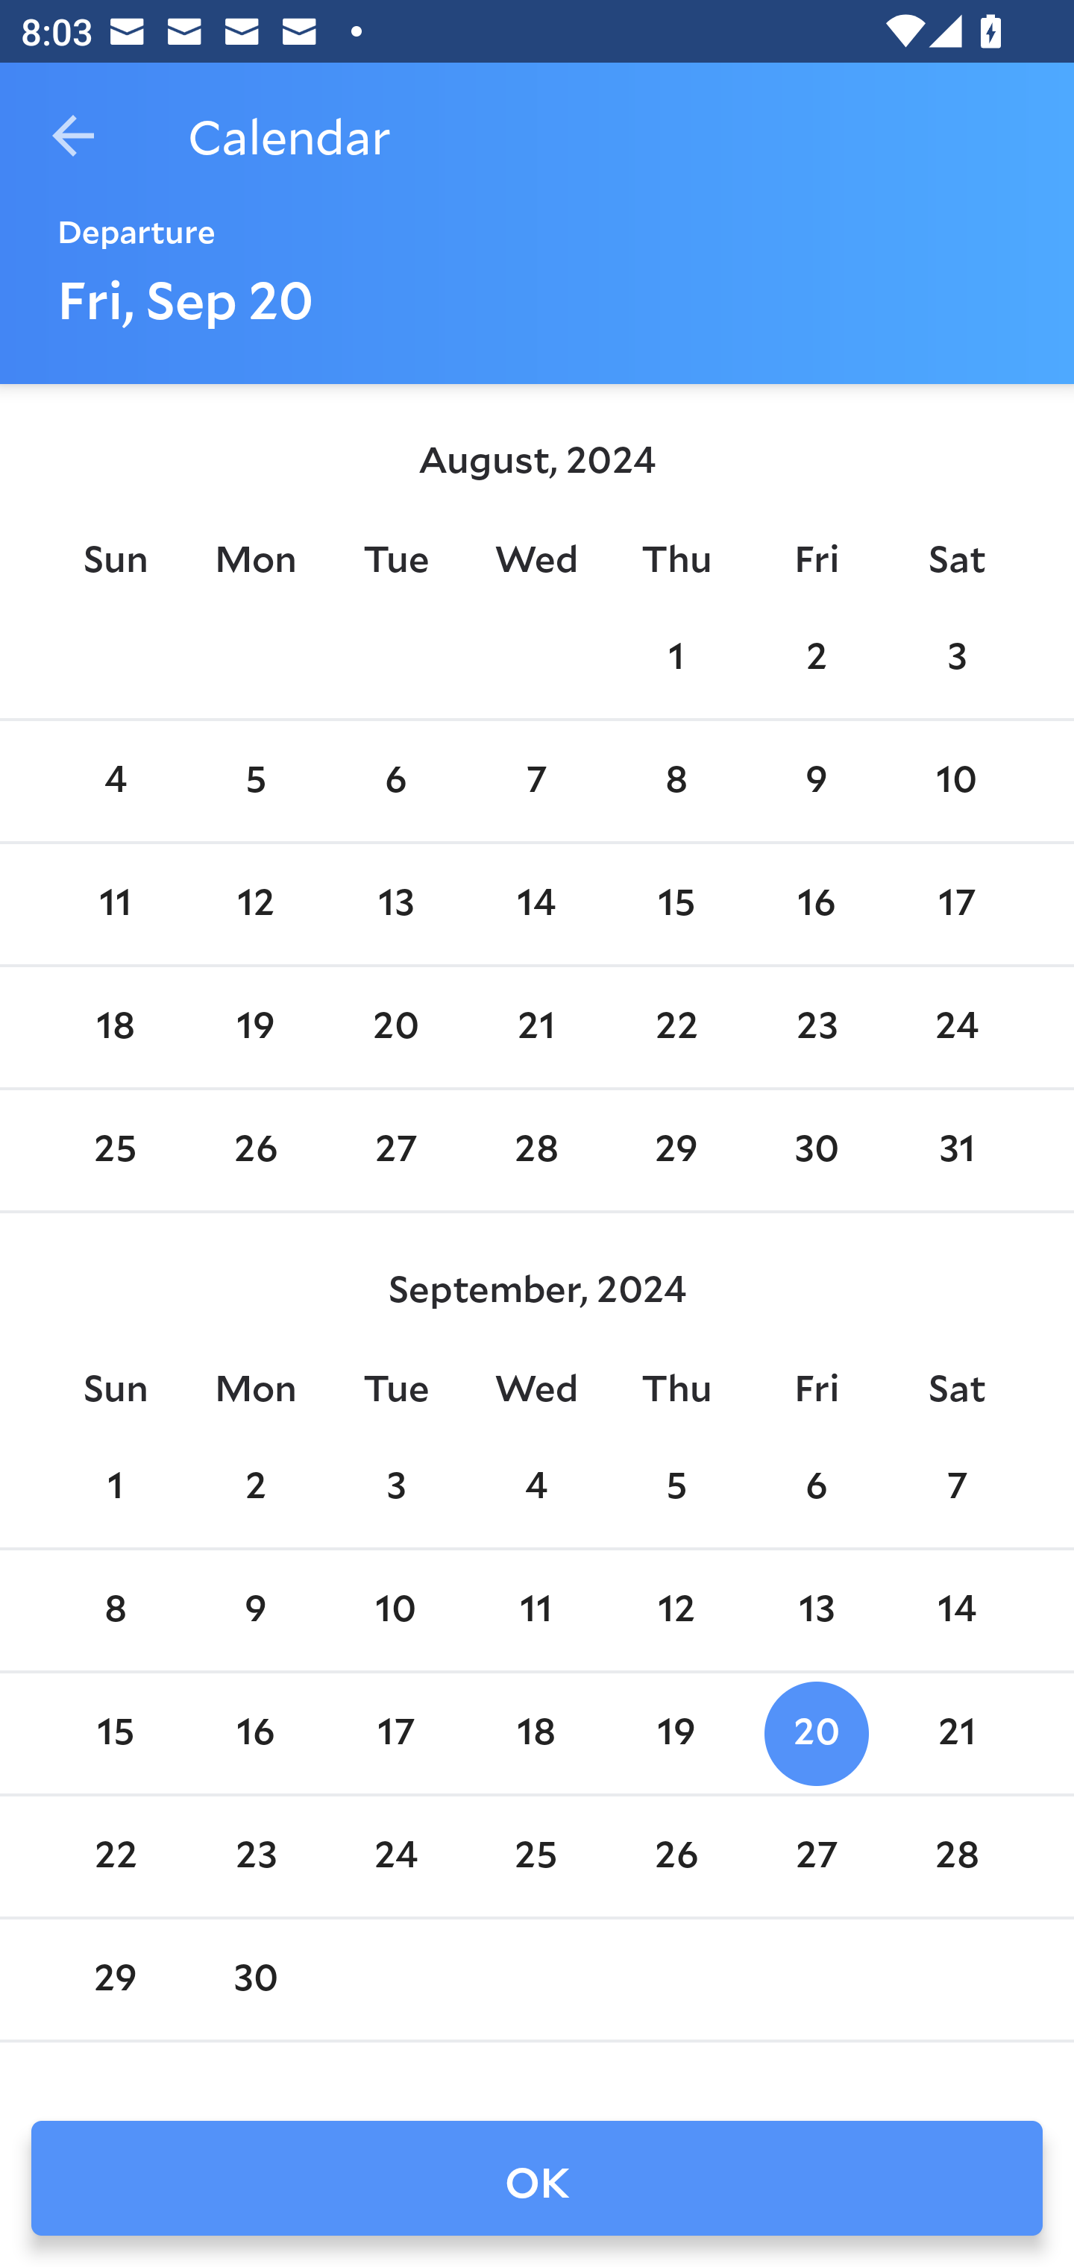 The image size is (1074, 2267). Describe the element at coordinates (537, 2178) in the screenshot. I see `OK` at that location.